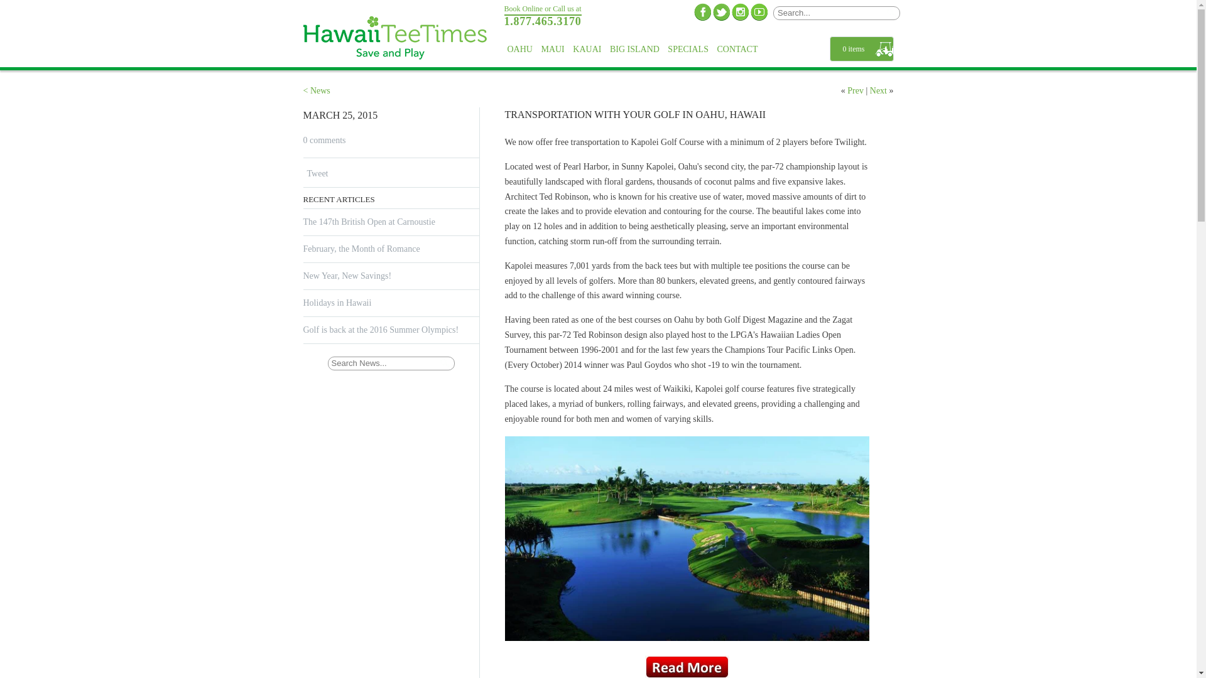 This screenshot has width=1206, height=678. Describe the element at coordinates (740, 12) in the screenshot. I see `Hawaii Tee Times on Instagram` at that location.